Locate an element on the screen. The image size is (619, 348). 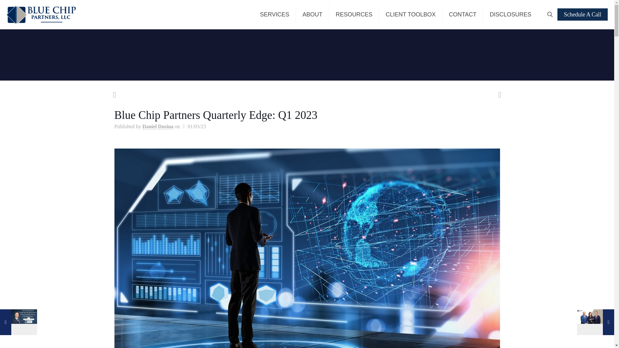
CONTACT is located at coordinates (463, 14).